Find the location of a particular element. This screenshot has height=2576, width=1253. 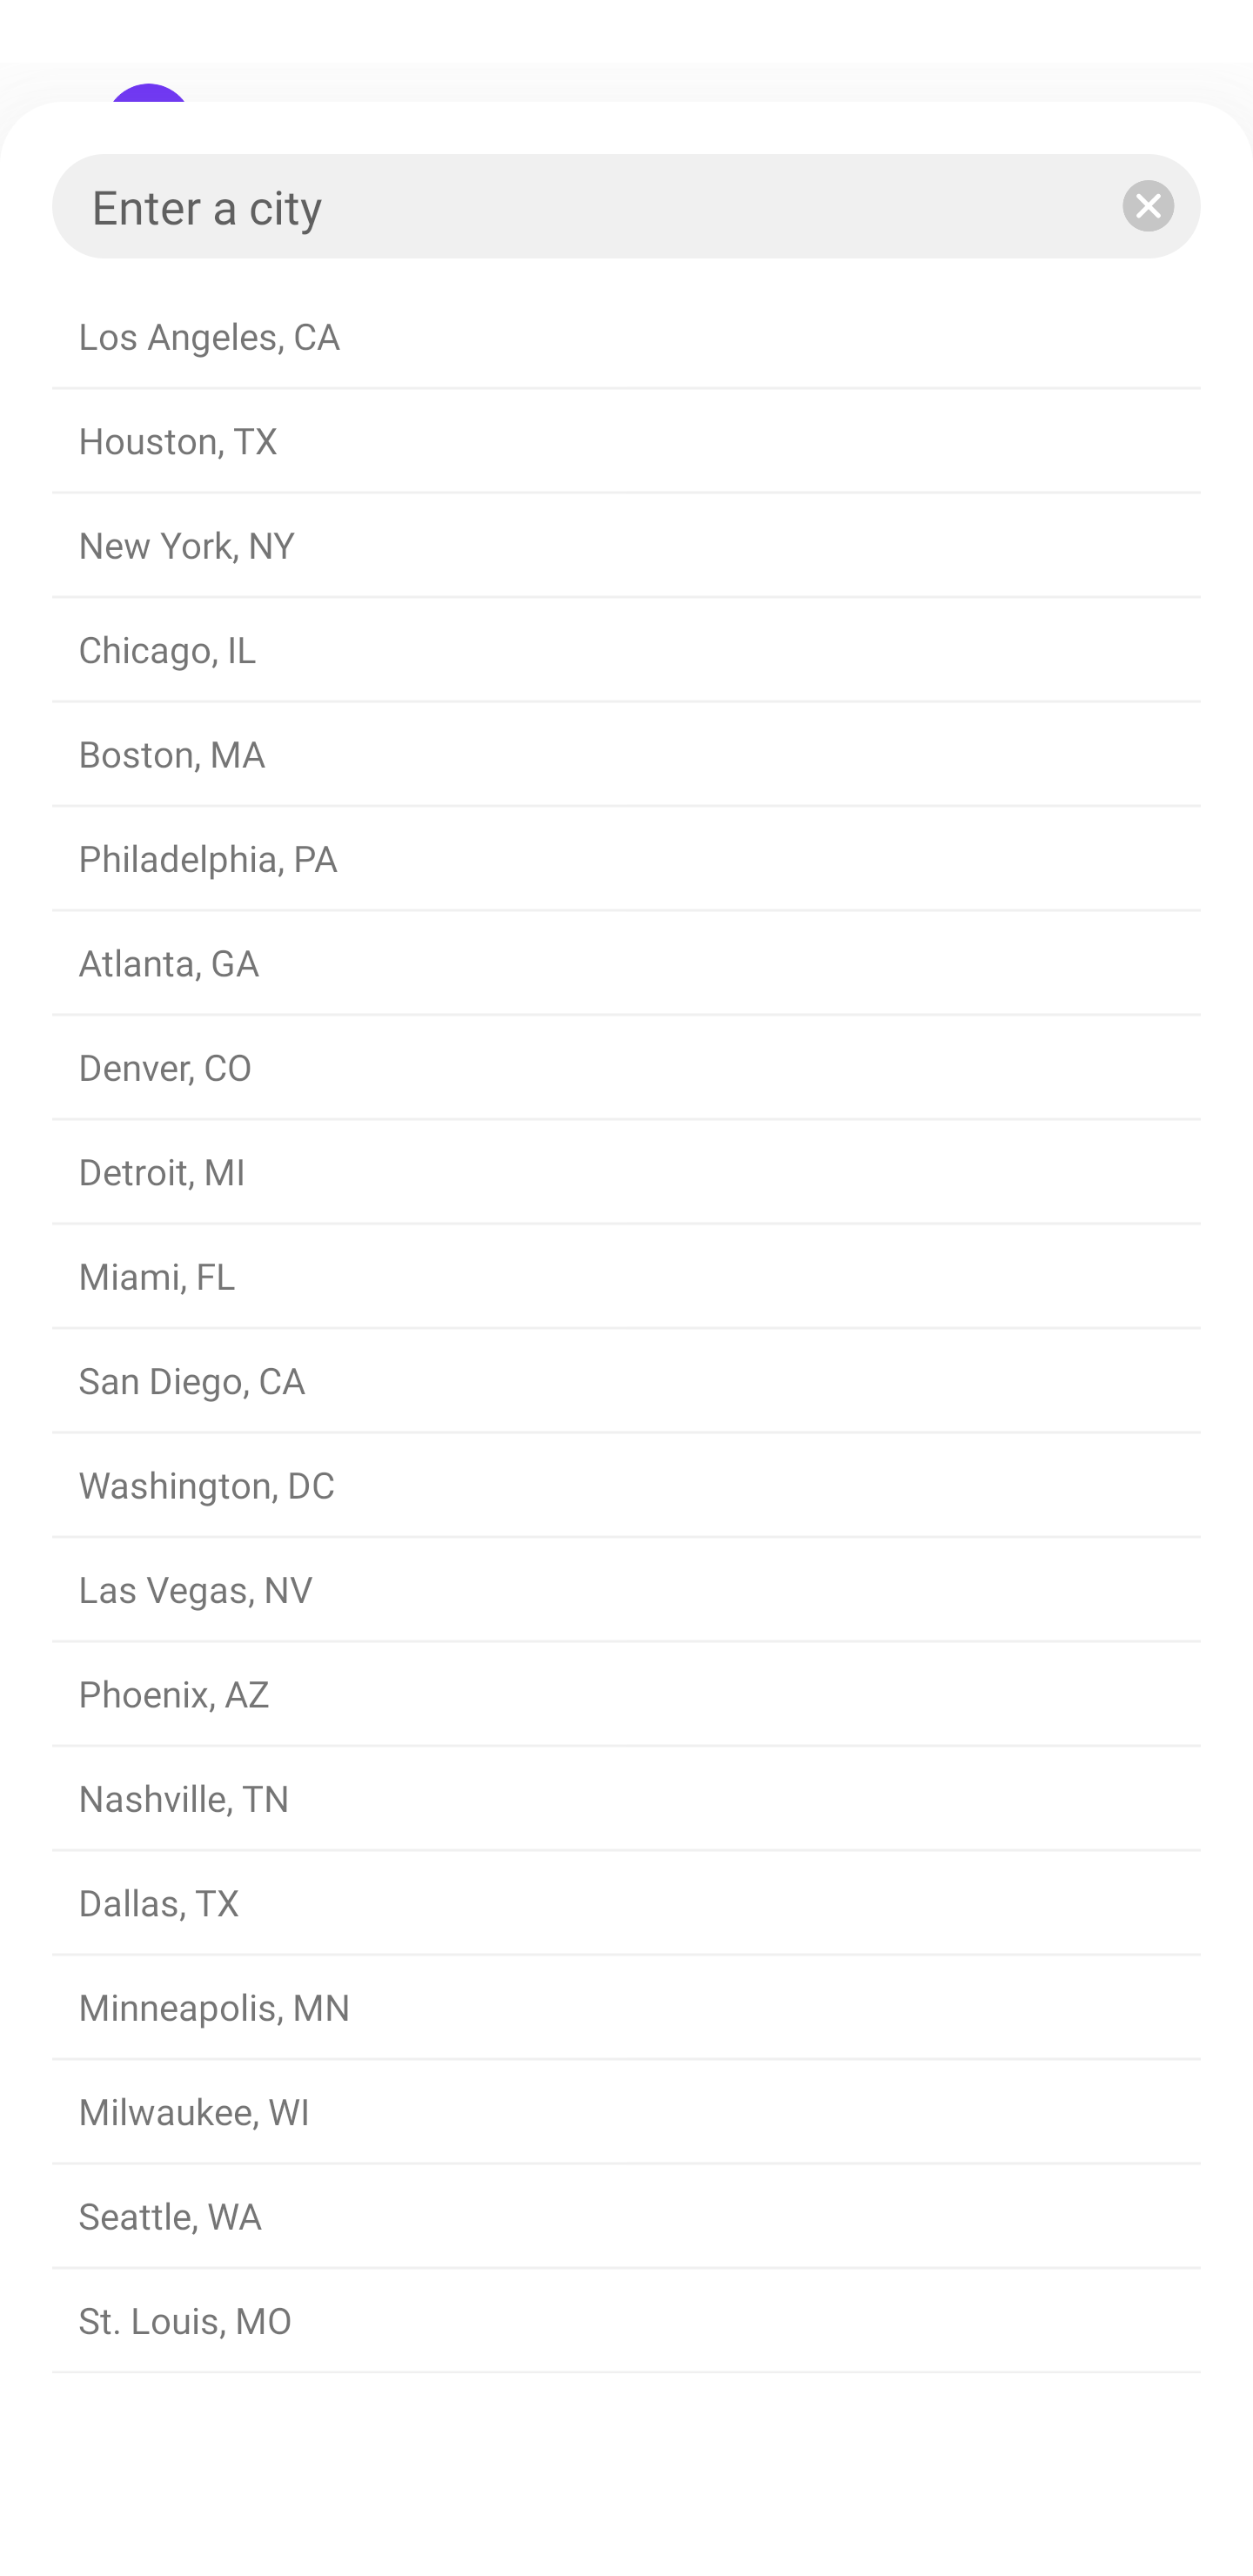

Chicago, IL is located at coordinates (626, 650).